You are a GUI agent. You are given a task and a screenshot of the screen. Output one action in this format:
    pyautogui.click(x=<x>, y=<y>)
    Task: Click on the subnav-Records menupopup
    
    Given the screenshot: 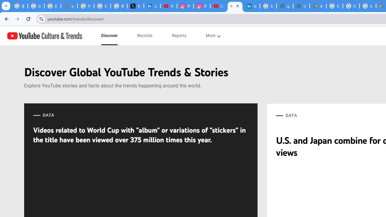 What is the action you would take?
    pyautogui.click(x=145, y=36)
    